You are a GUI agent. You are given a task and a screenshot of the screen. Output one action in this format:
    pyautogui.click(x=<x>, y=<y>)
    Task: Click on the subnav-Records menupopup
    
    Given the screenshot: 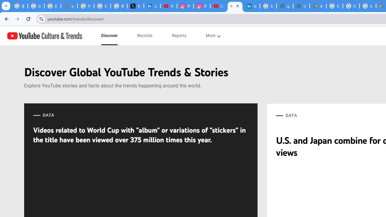 What is the action you would take?
    pyautogui.click(x=145, y=36)
    